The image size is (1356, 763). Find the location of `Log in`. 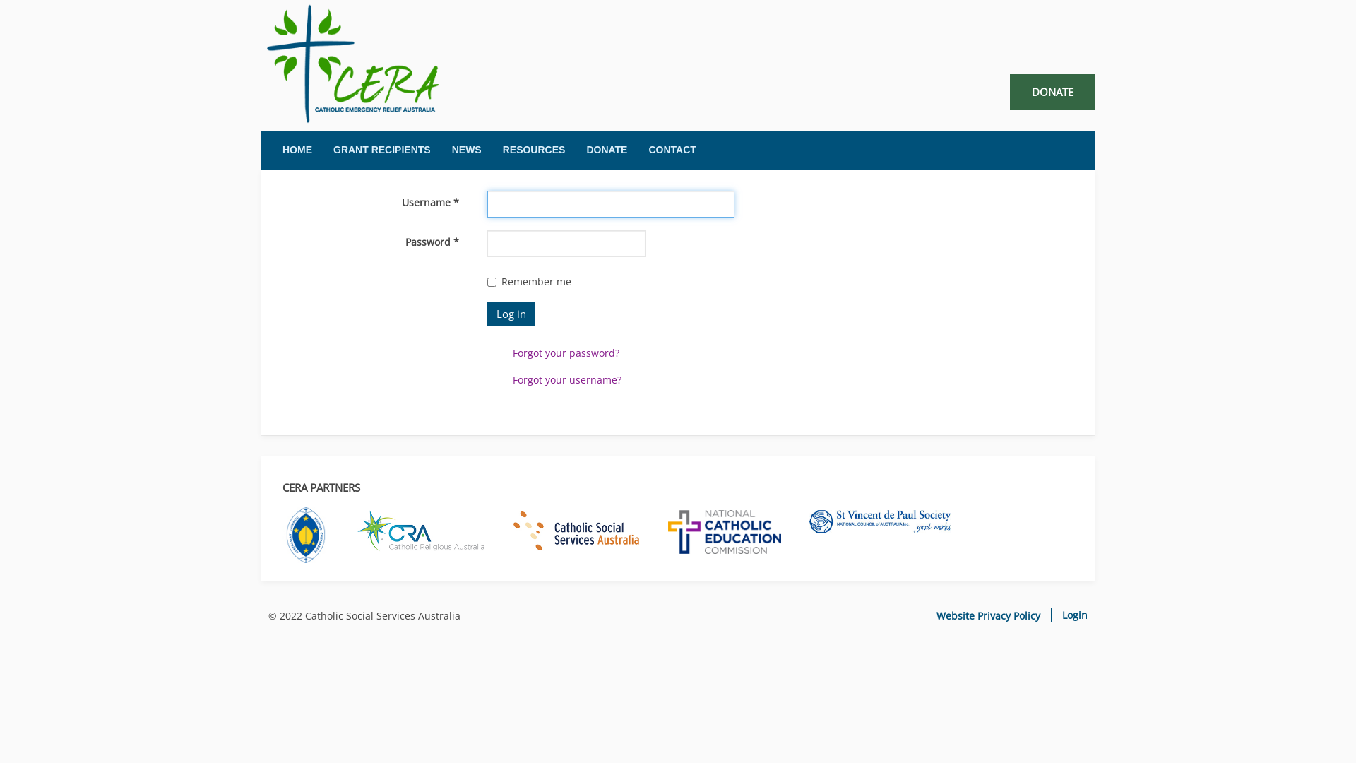

Log in is located at coordinates (511, 314).